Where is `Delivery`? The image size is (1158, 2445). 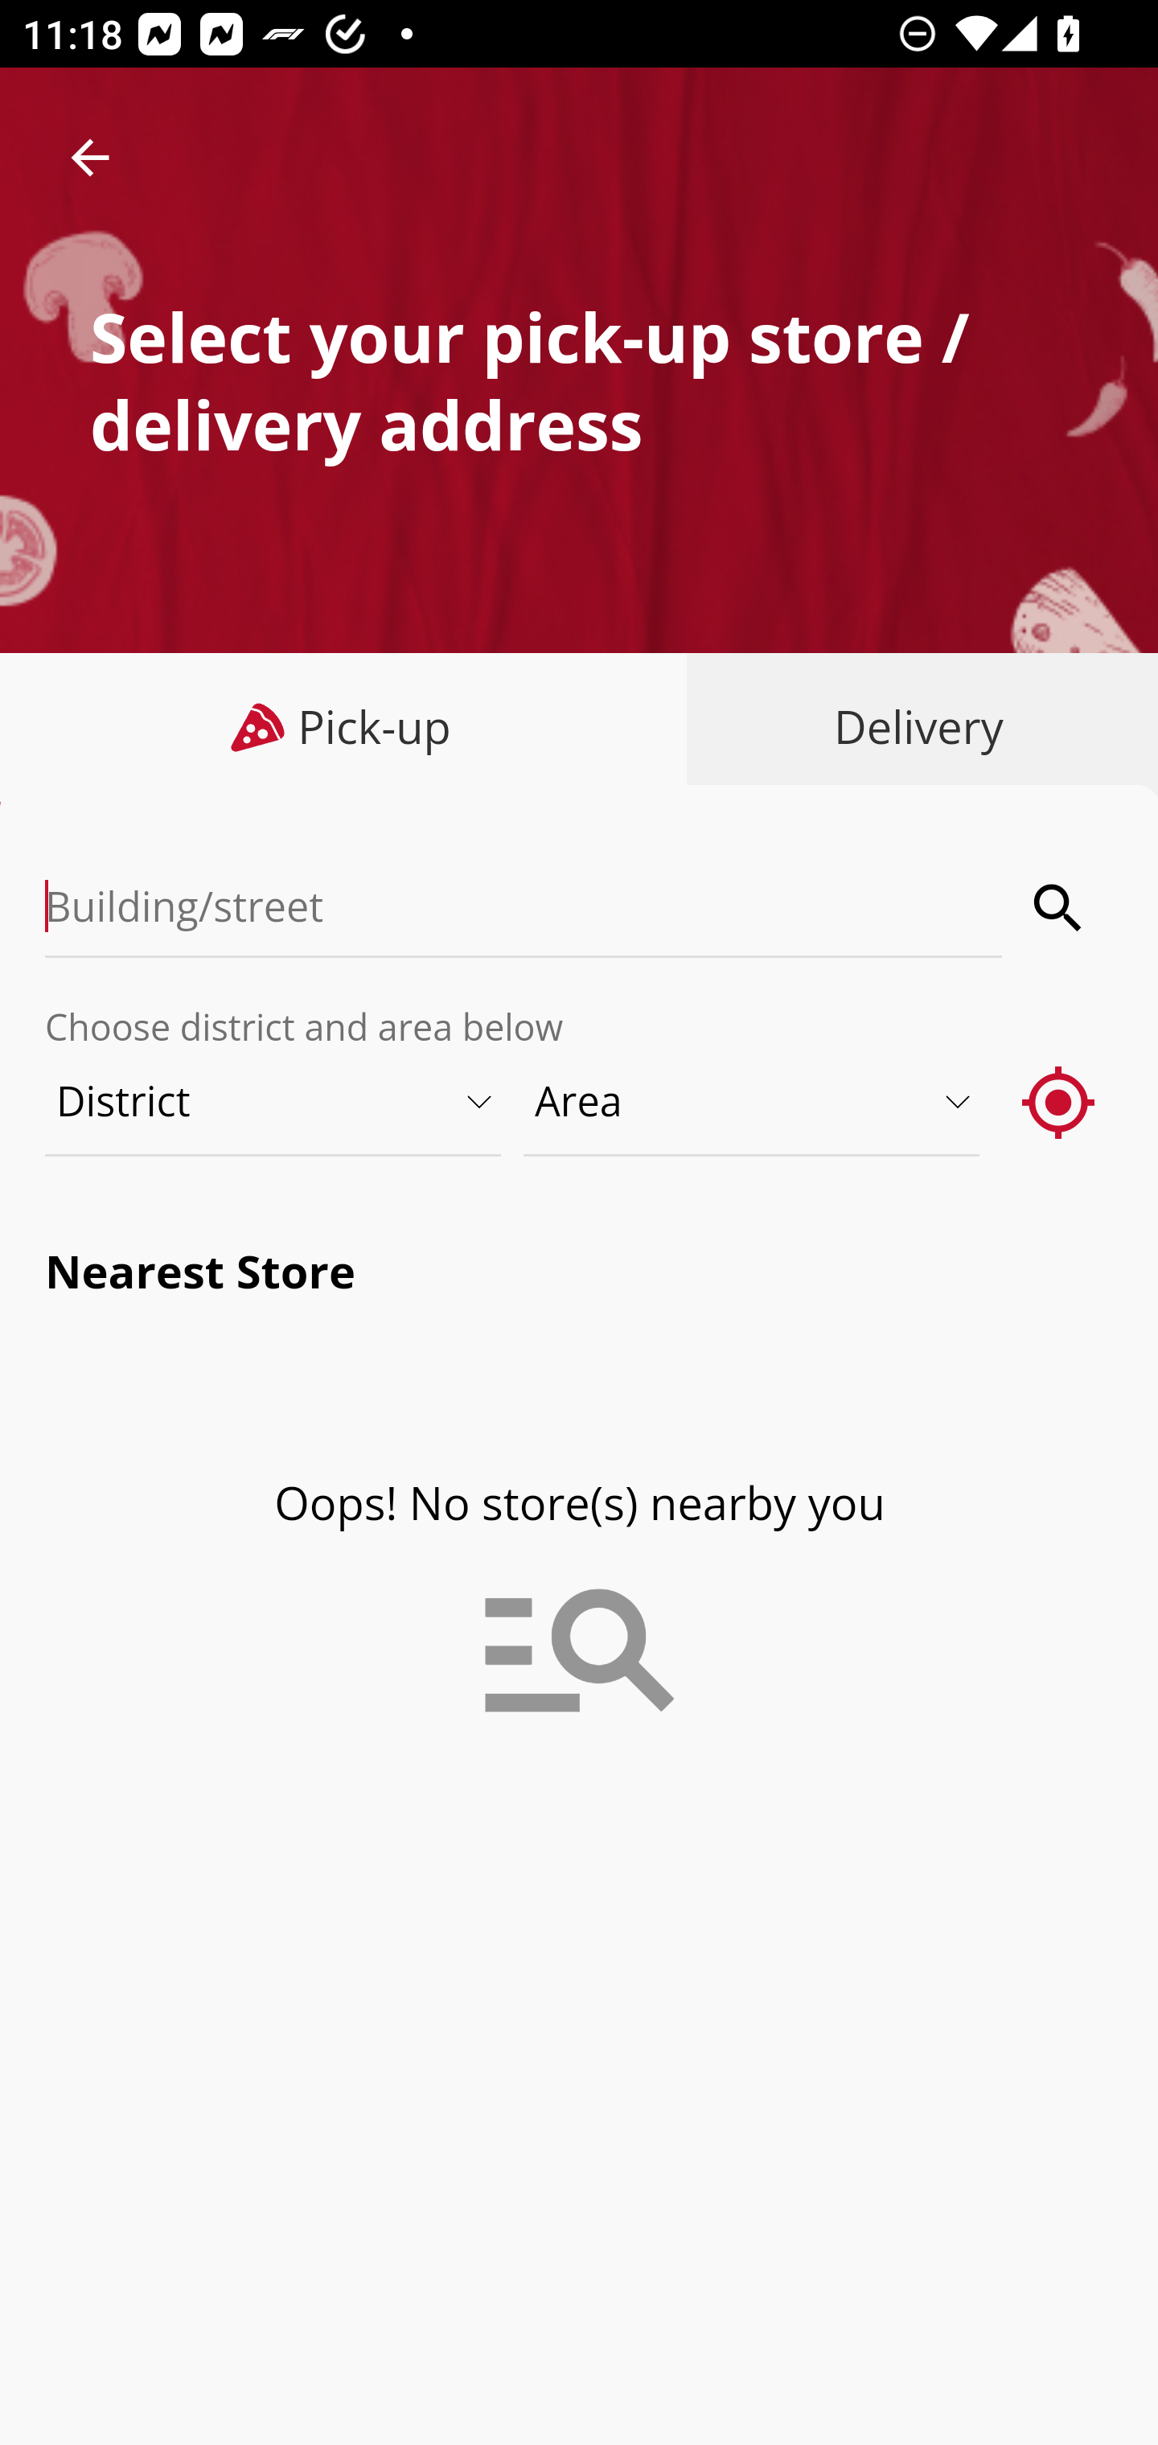 Delivery is located at coordinates (912, 727).